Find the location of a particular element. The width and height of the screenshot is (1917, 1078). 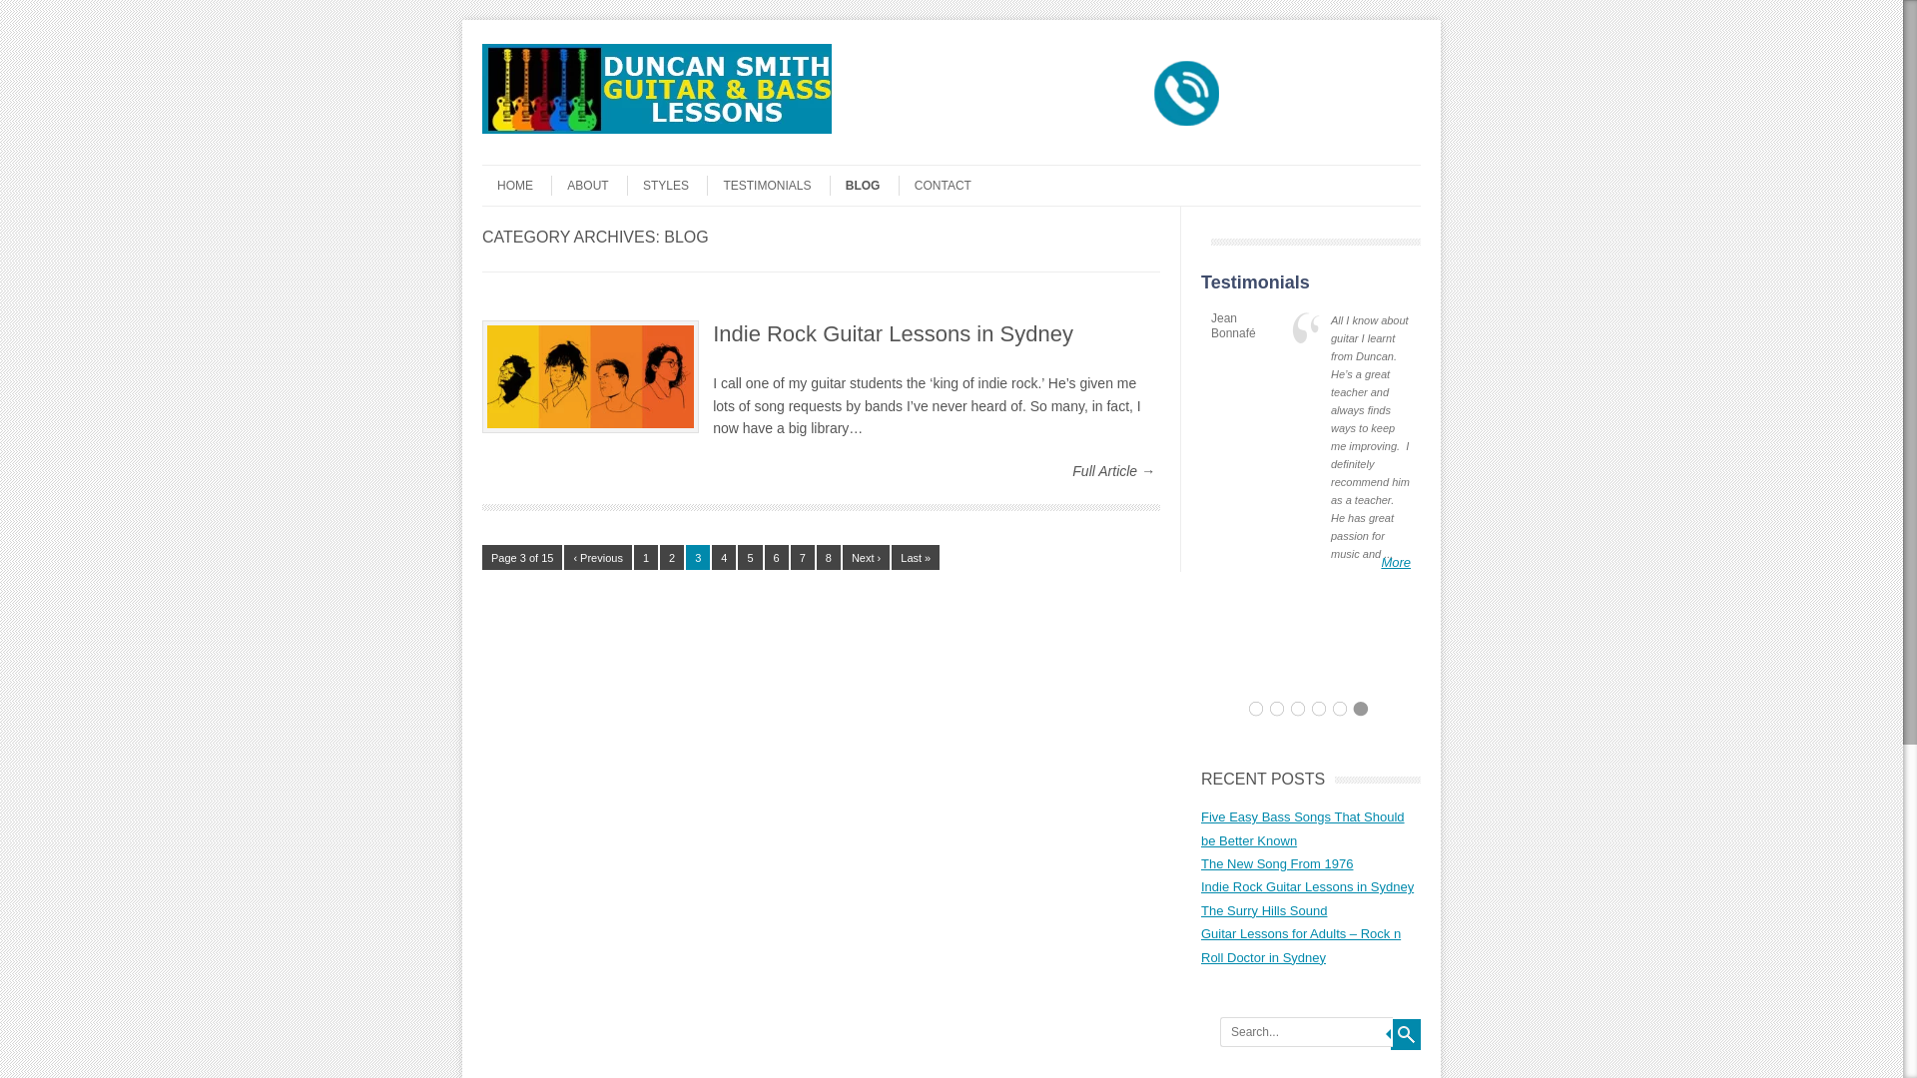

TESTIMONIALS is located at coordinates (759, 186).